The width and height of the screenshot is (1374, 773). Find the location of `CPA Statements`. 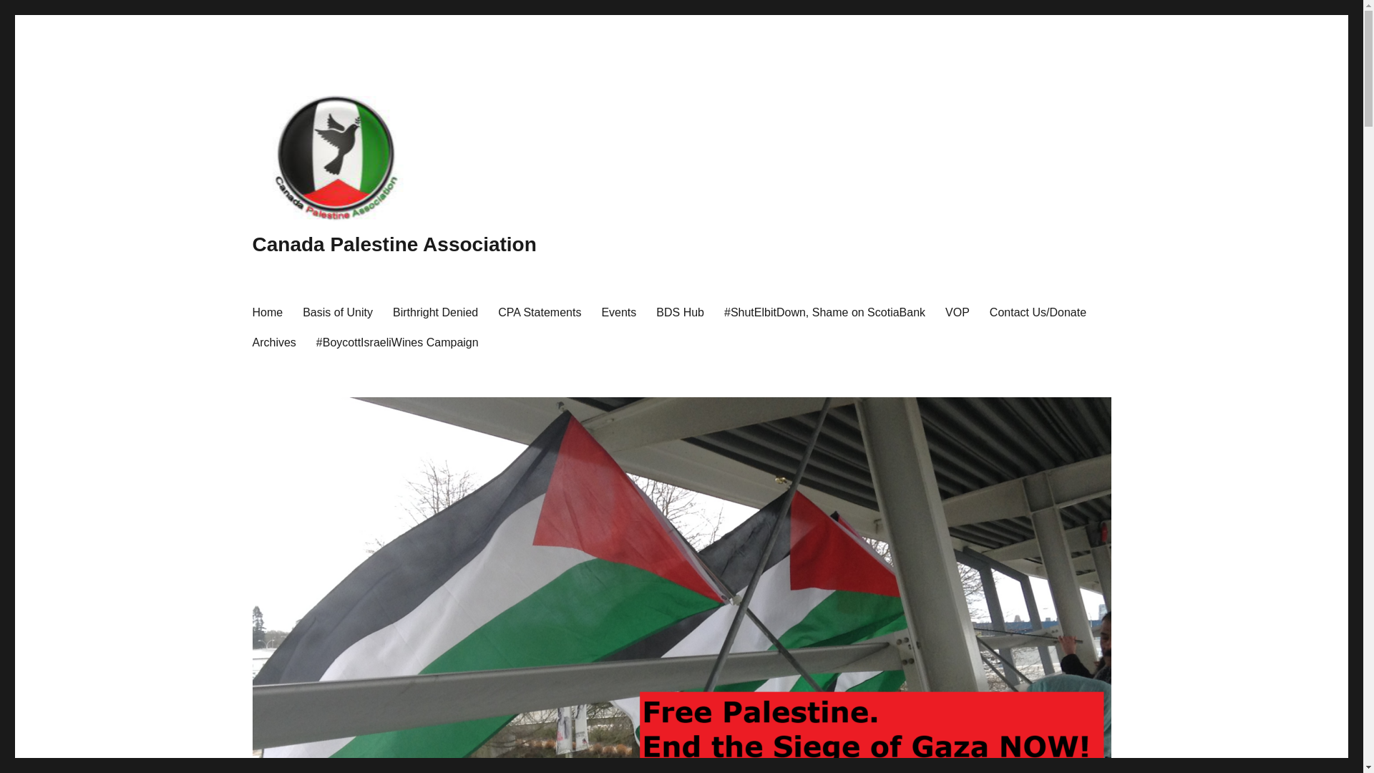

CPA Statements is located at coordinates (539, 311).